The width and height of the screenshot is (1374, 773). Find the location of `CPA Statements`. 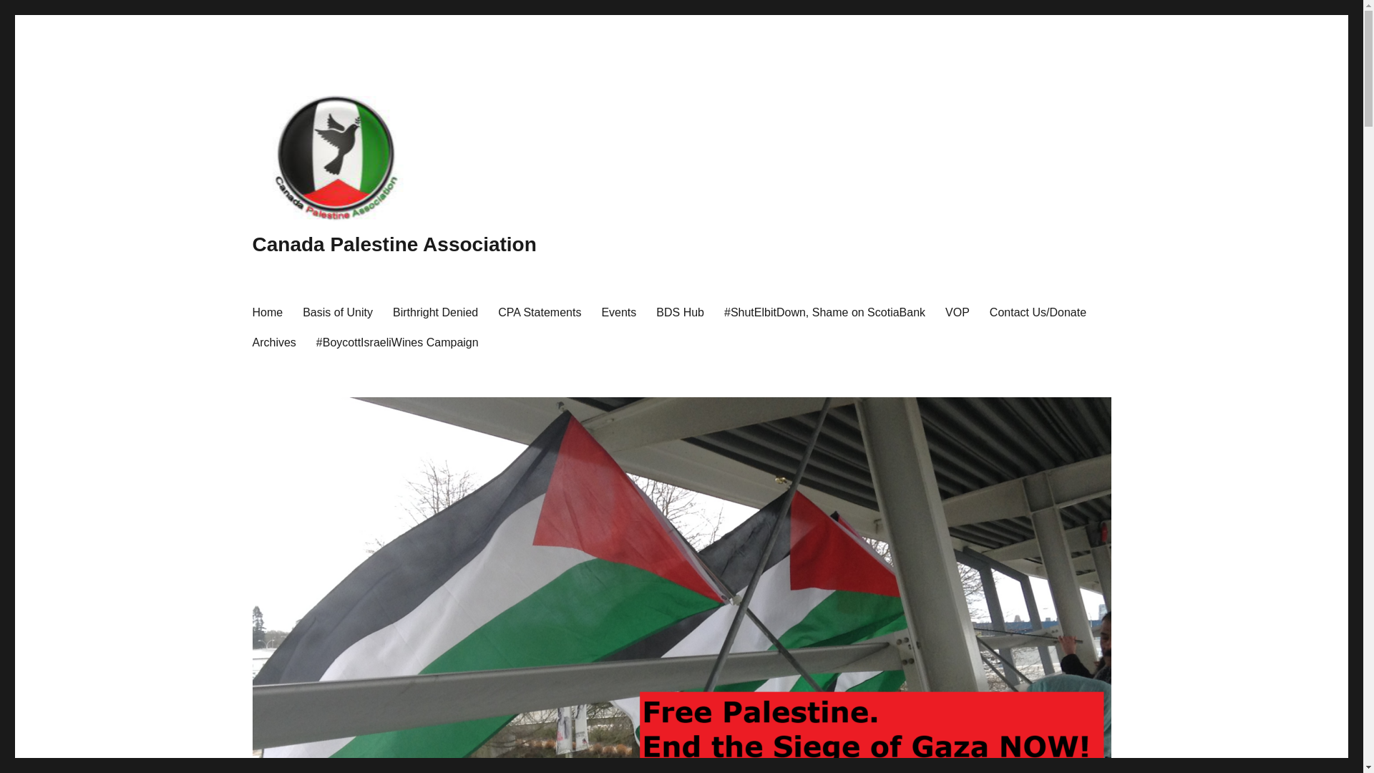

CPA Statements is located at coordinates (539, 311).